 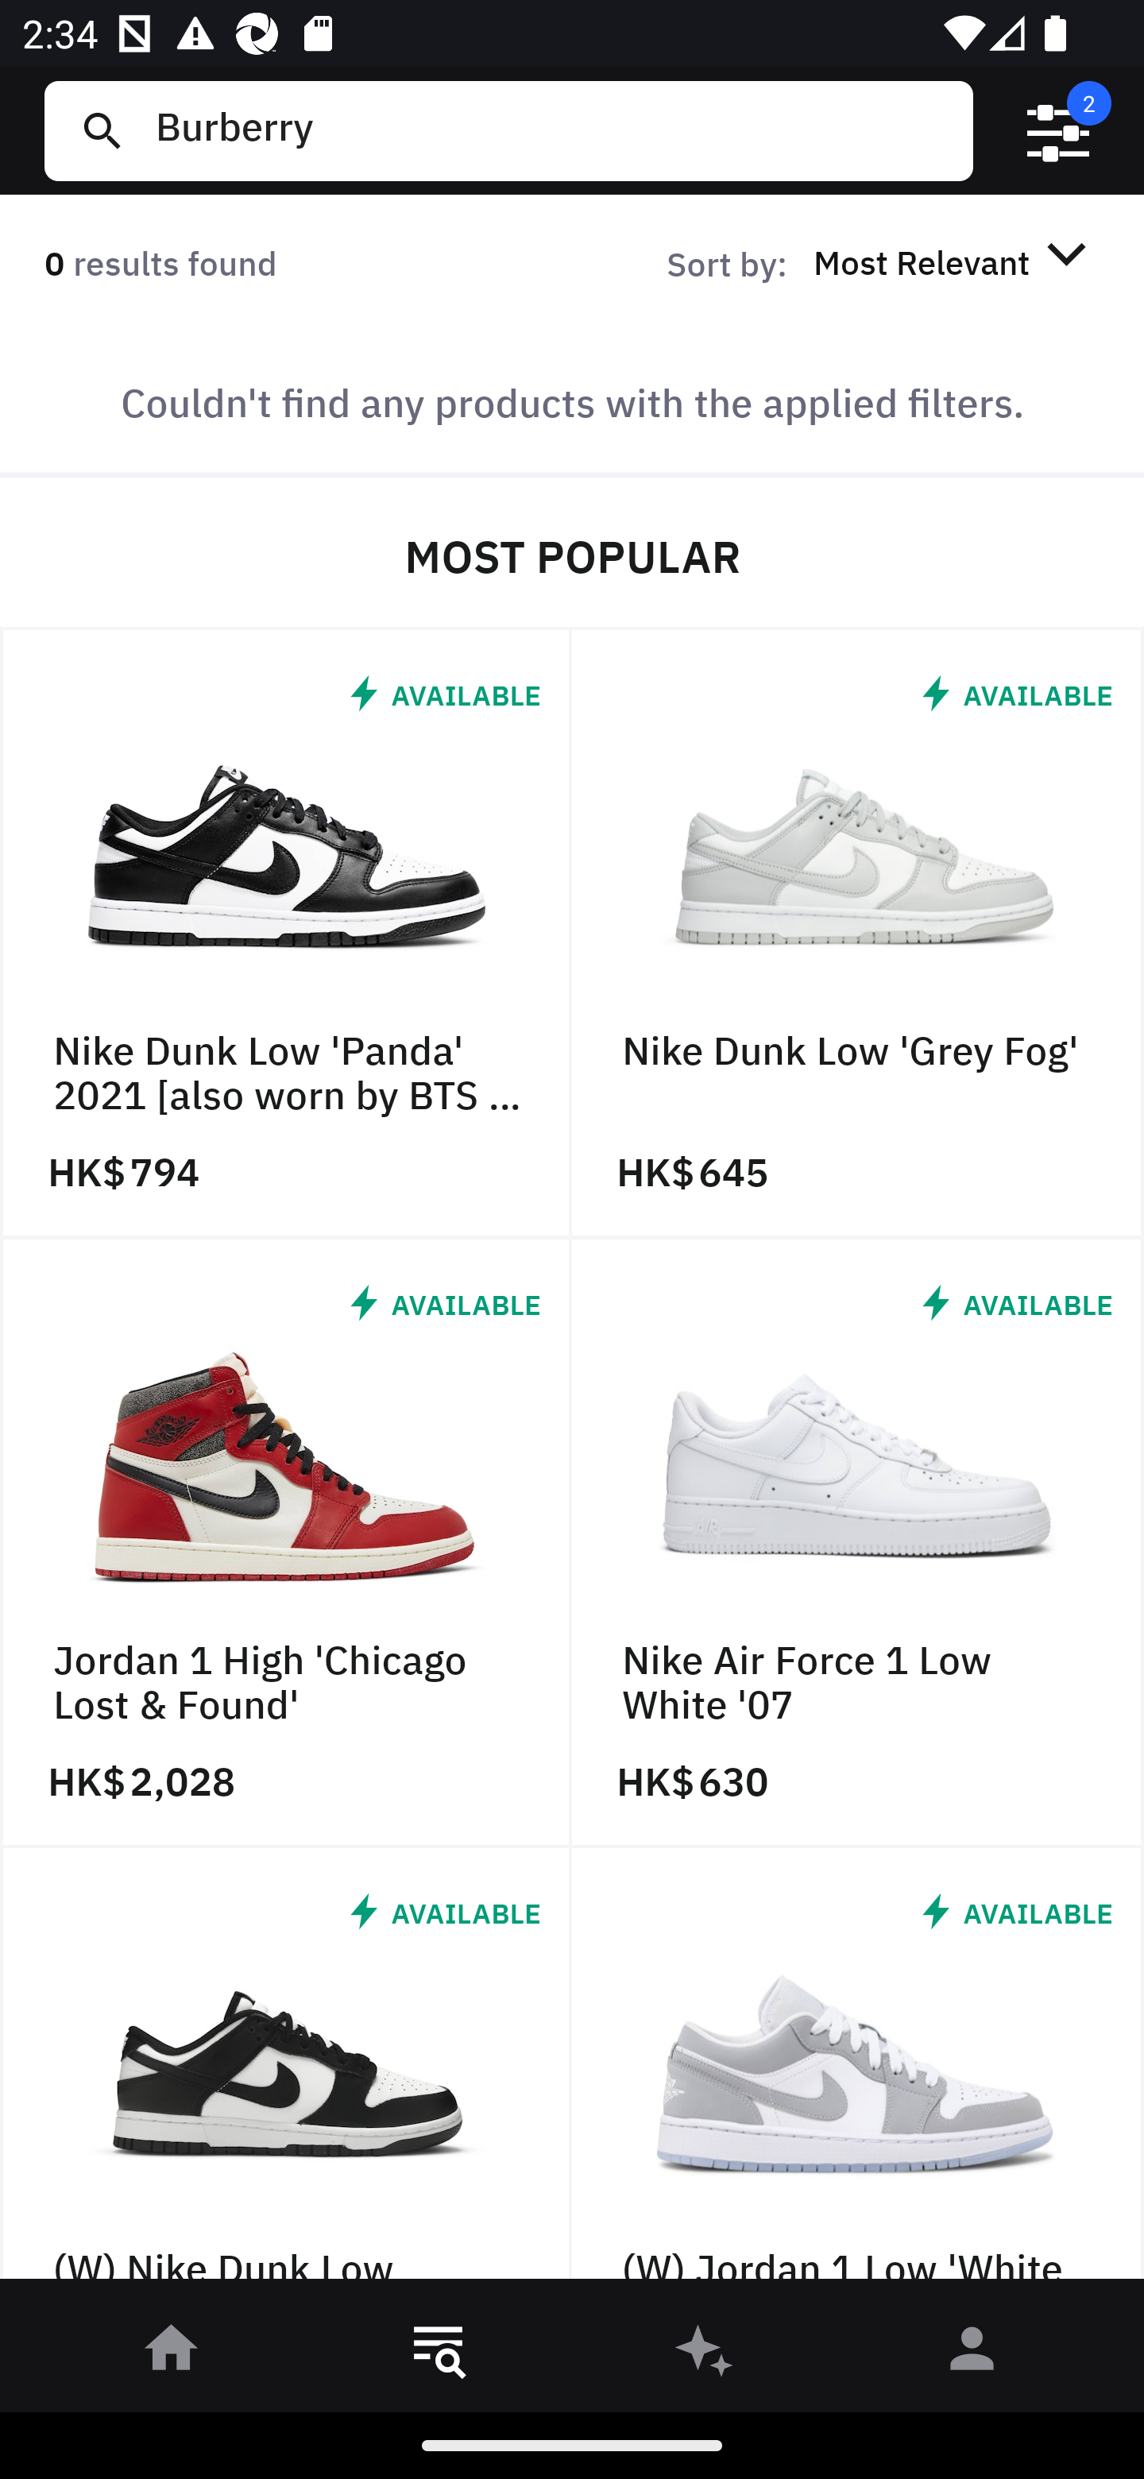 What do you see at coordinates (1058, 131) in the screenshot?
I see `` at bounding box center [1058, 131].